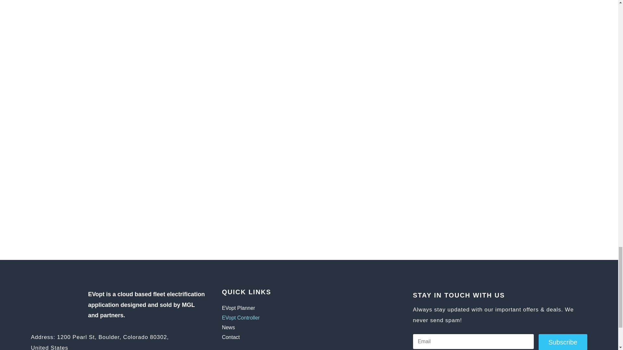 The image size is (623, 350). What do you see at coordinates (283, 319) in the screenshot?
I see `EVopt Controller` at bounding box center [283, 319].